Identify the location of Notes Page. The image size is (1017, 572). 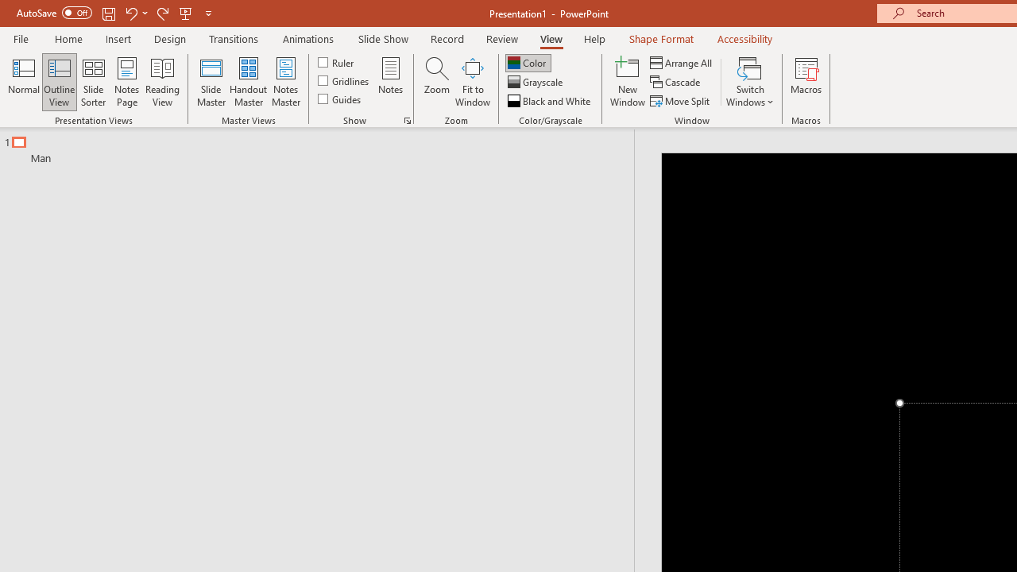
(127, 81).